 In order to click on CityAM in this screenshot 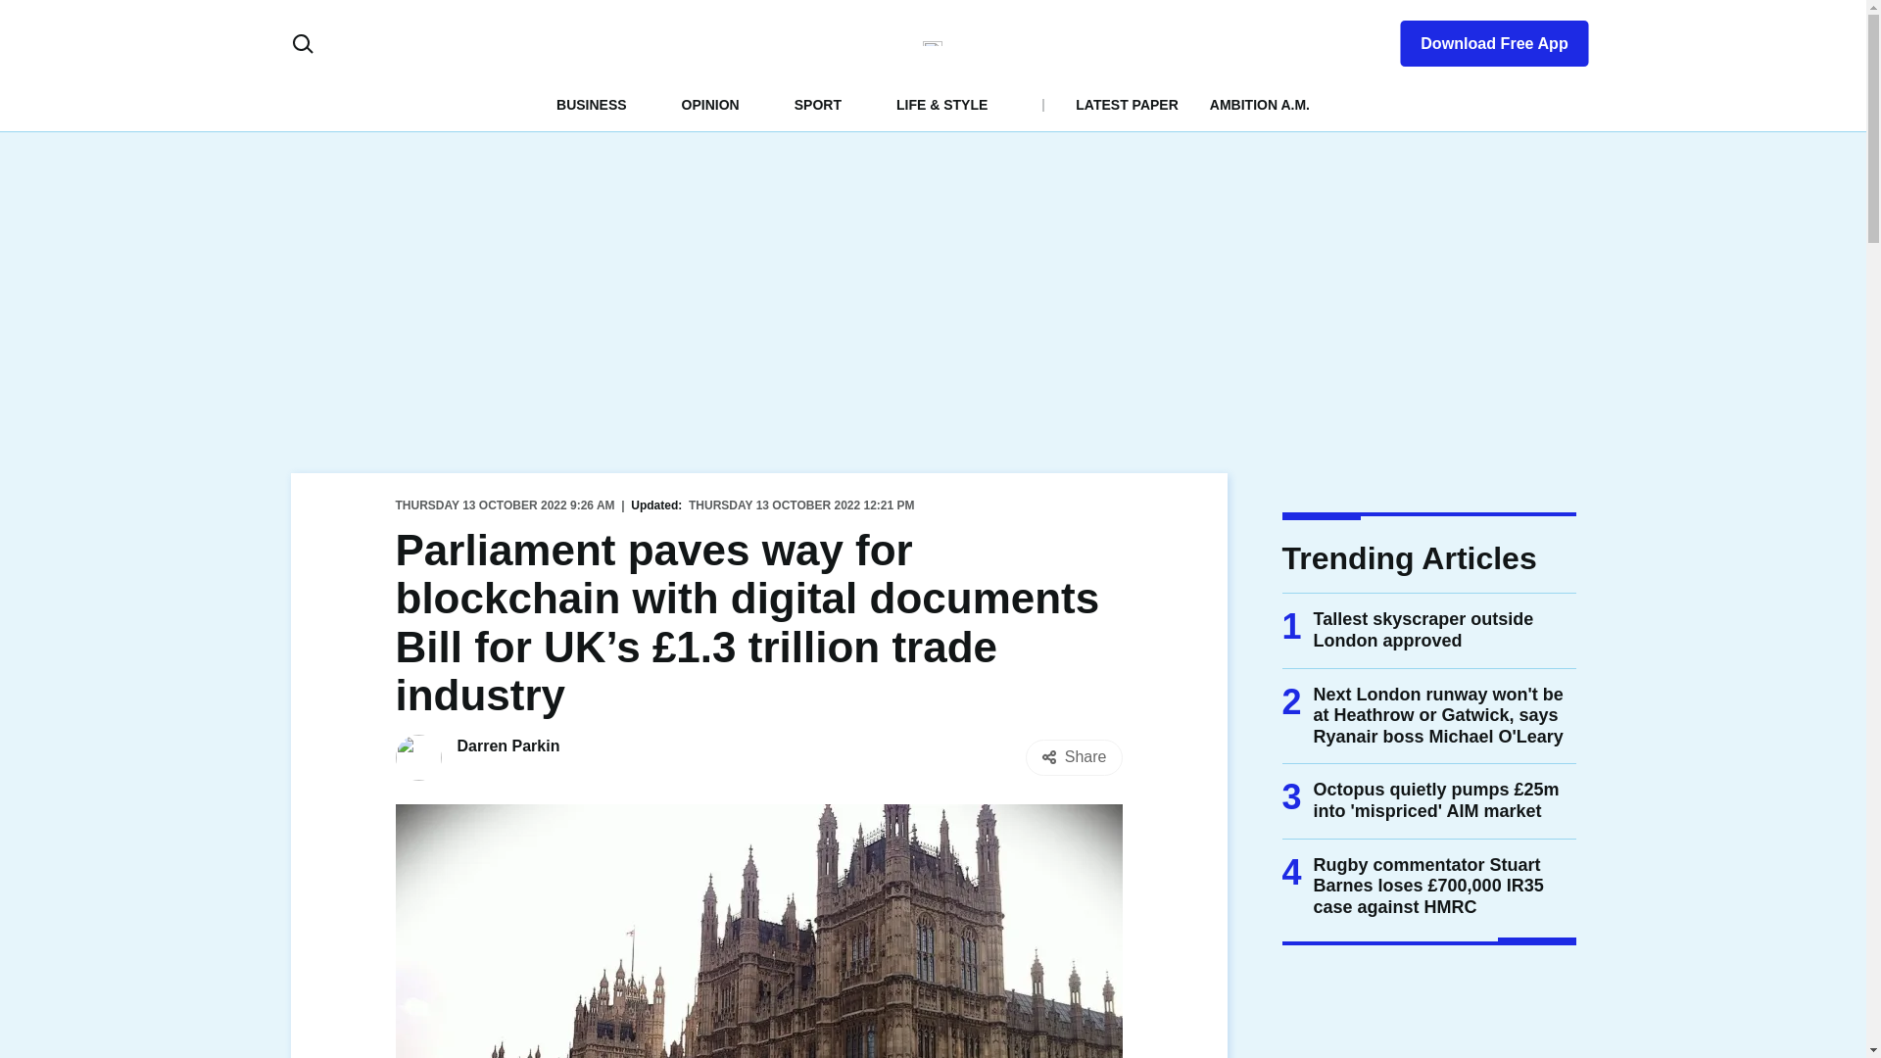, I will do `click(933, 43)`.